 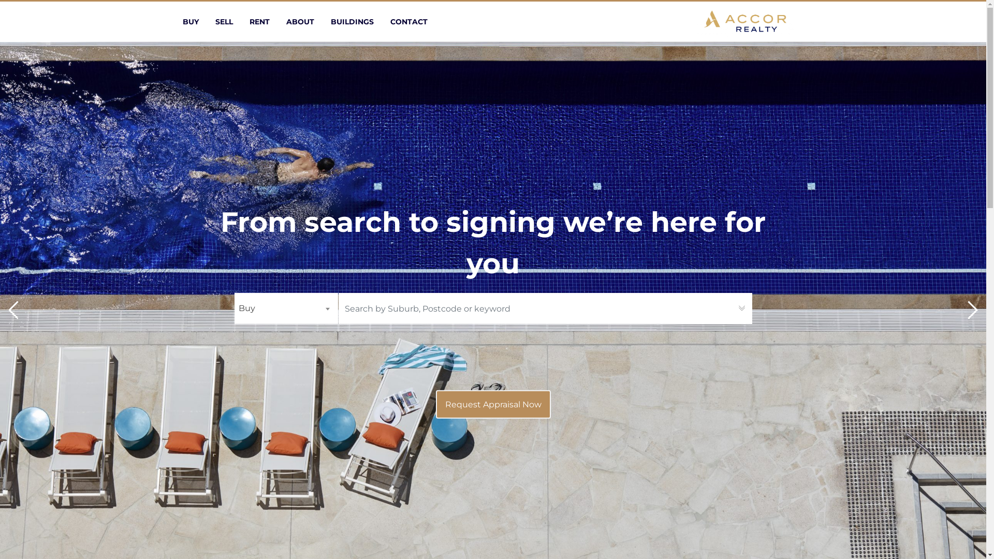 What do you see at coordinates (191, 22) in the screenshot?
I see `BUY` at bounding box center [191, 22].